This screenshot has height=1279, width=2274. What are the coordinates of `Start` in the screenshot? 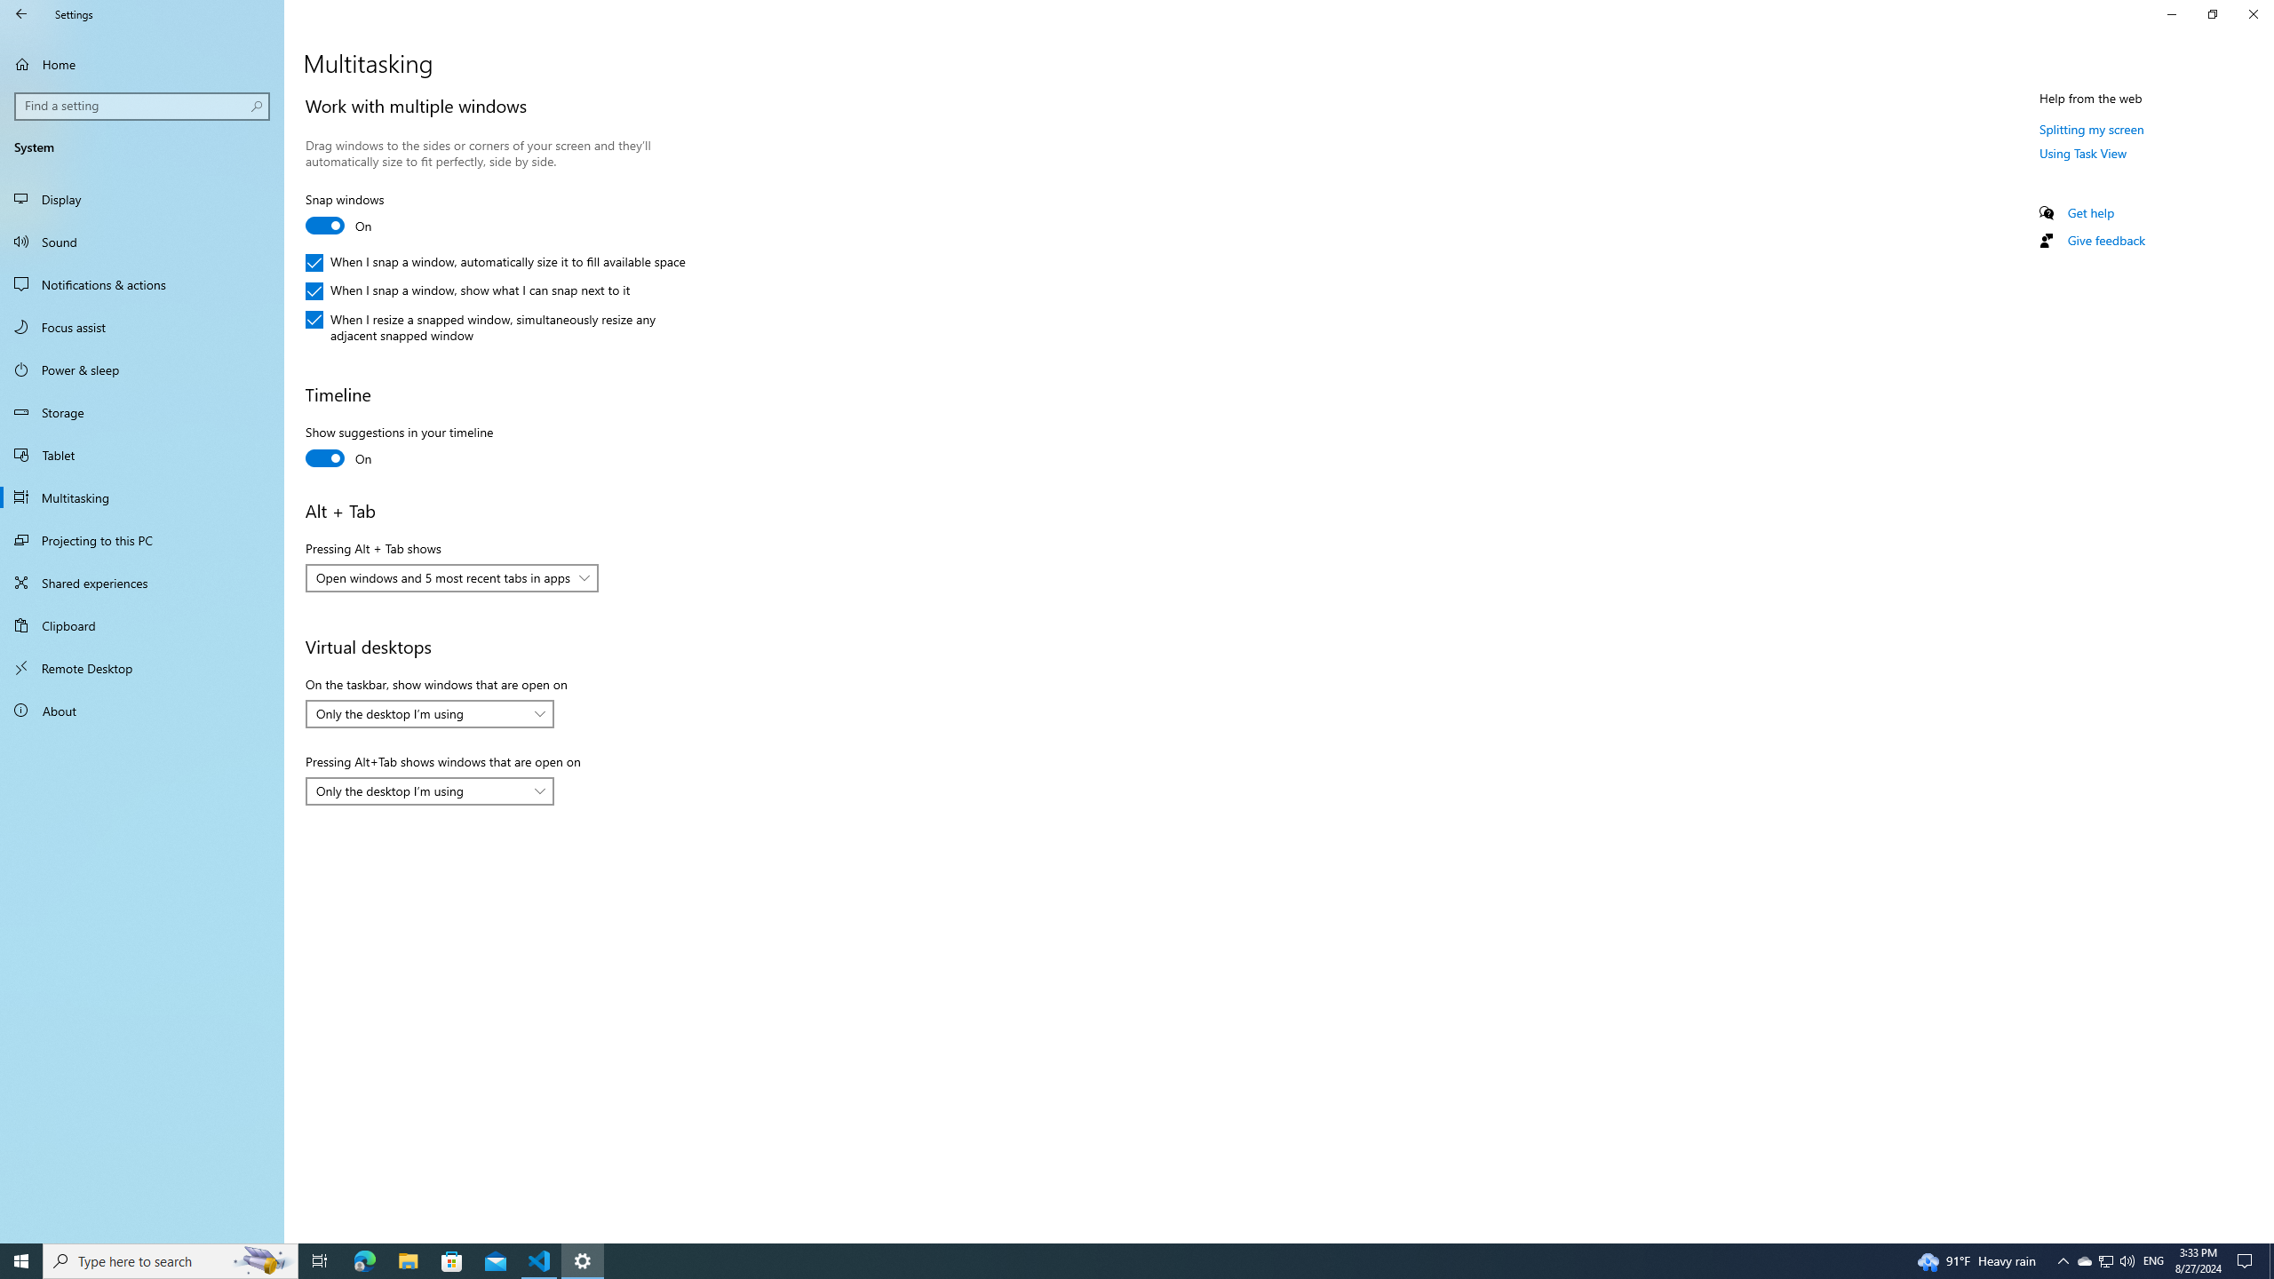 It's located at (21, 1261).